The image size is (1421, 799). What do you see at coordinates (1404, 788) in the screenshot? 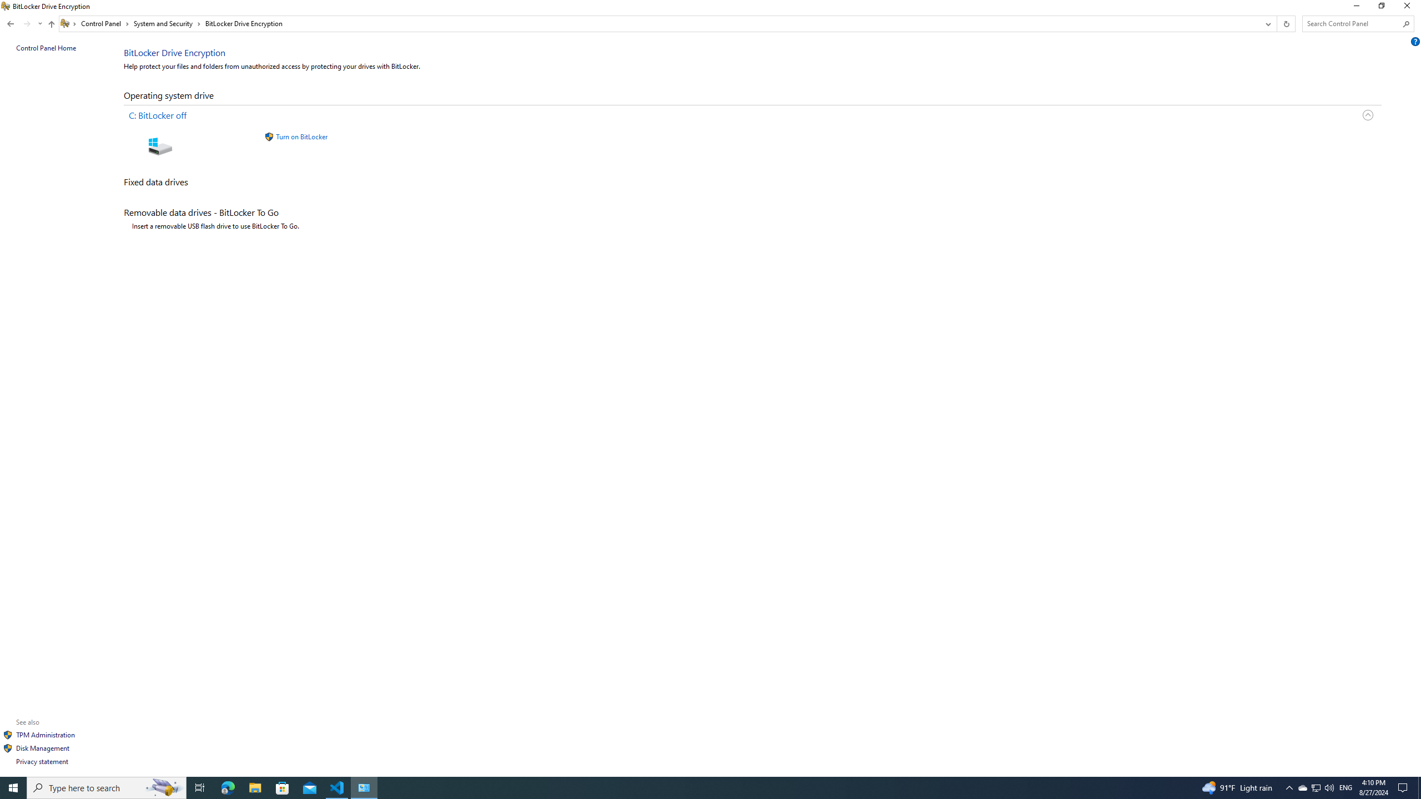
I see `Action Center, No new notifications` at bounding box center [1404, 788].